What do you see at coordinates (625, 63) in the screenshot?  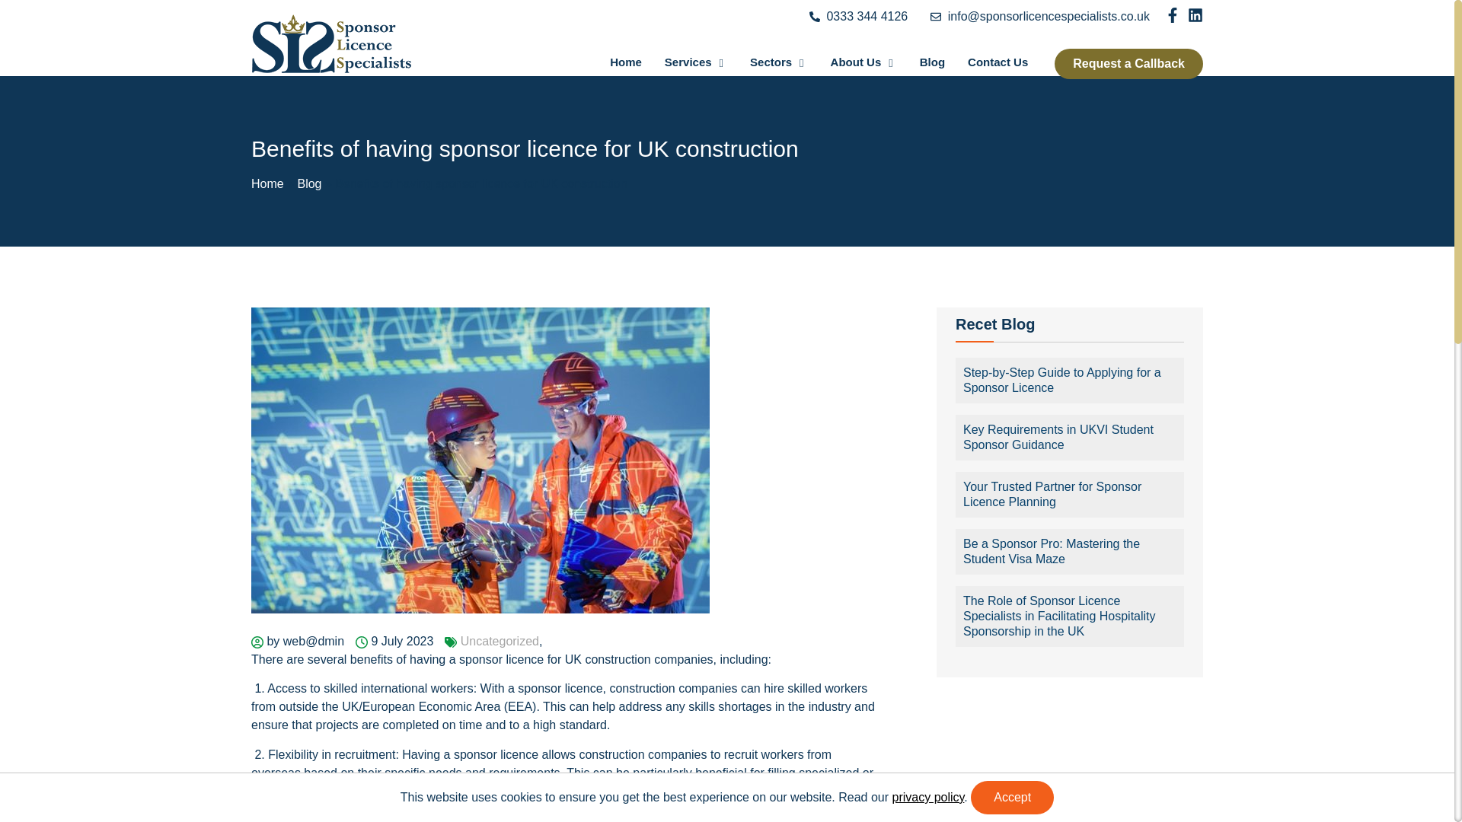 I see `Home` at bounding box center [625, 63].